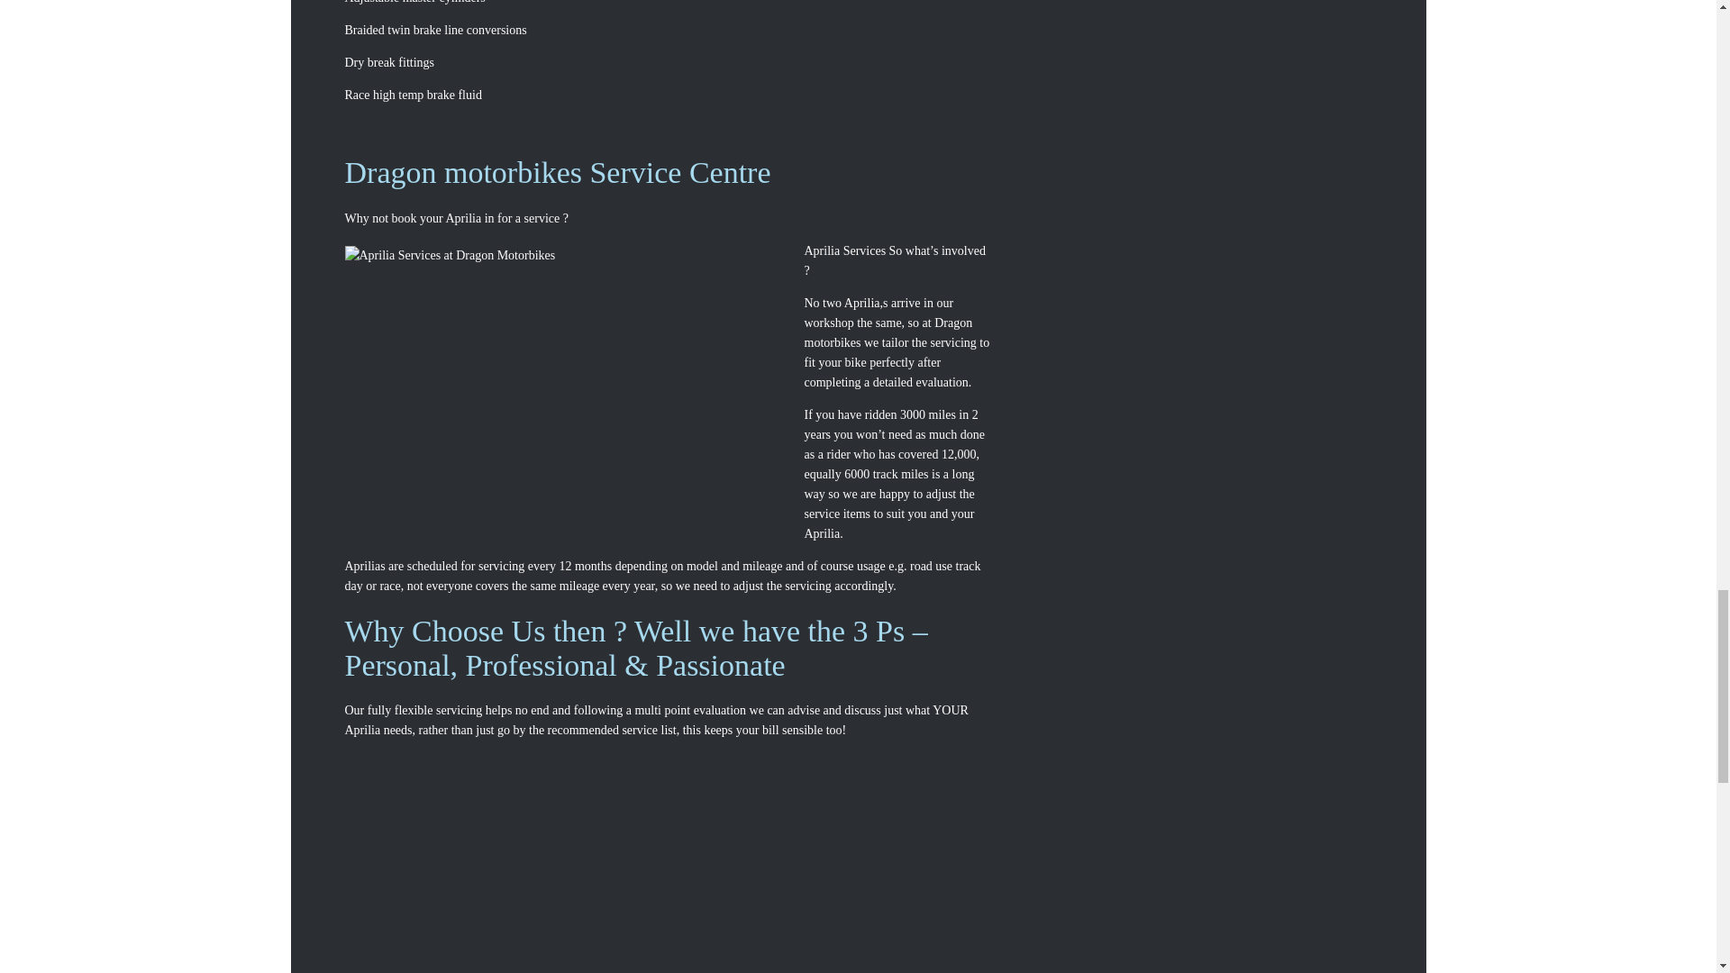  I want to click on Aprilia Services , so click(569, 386).